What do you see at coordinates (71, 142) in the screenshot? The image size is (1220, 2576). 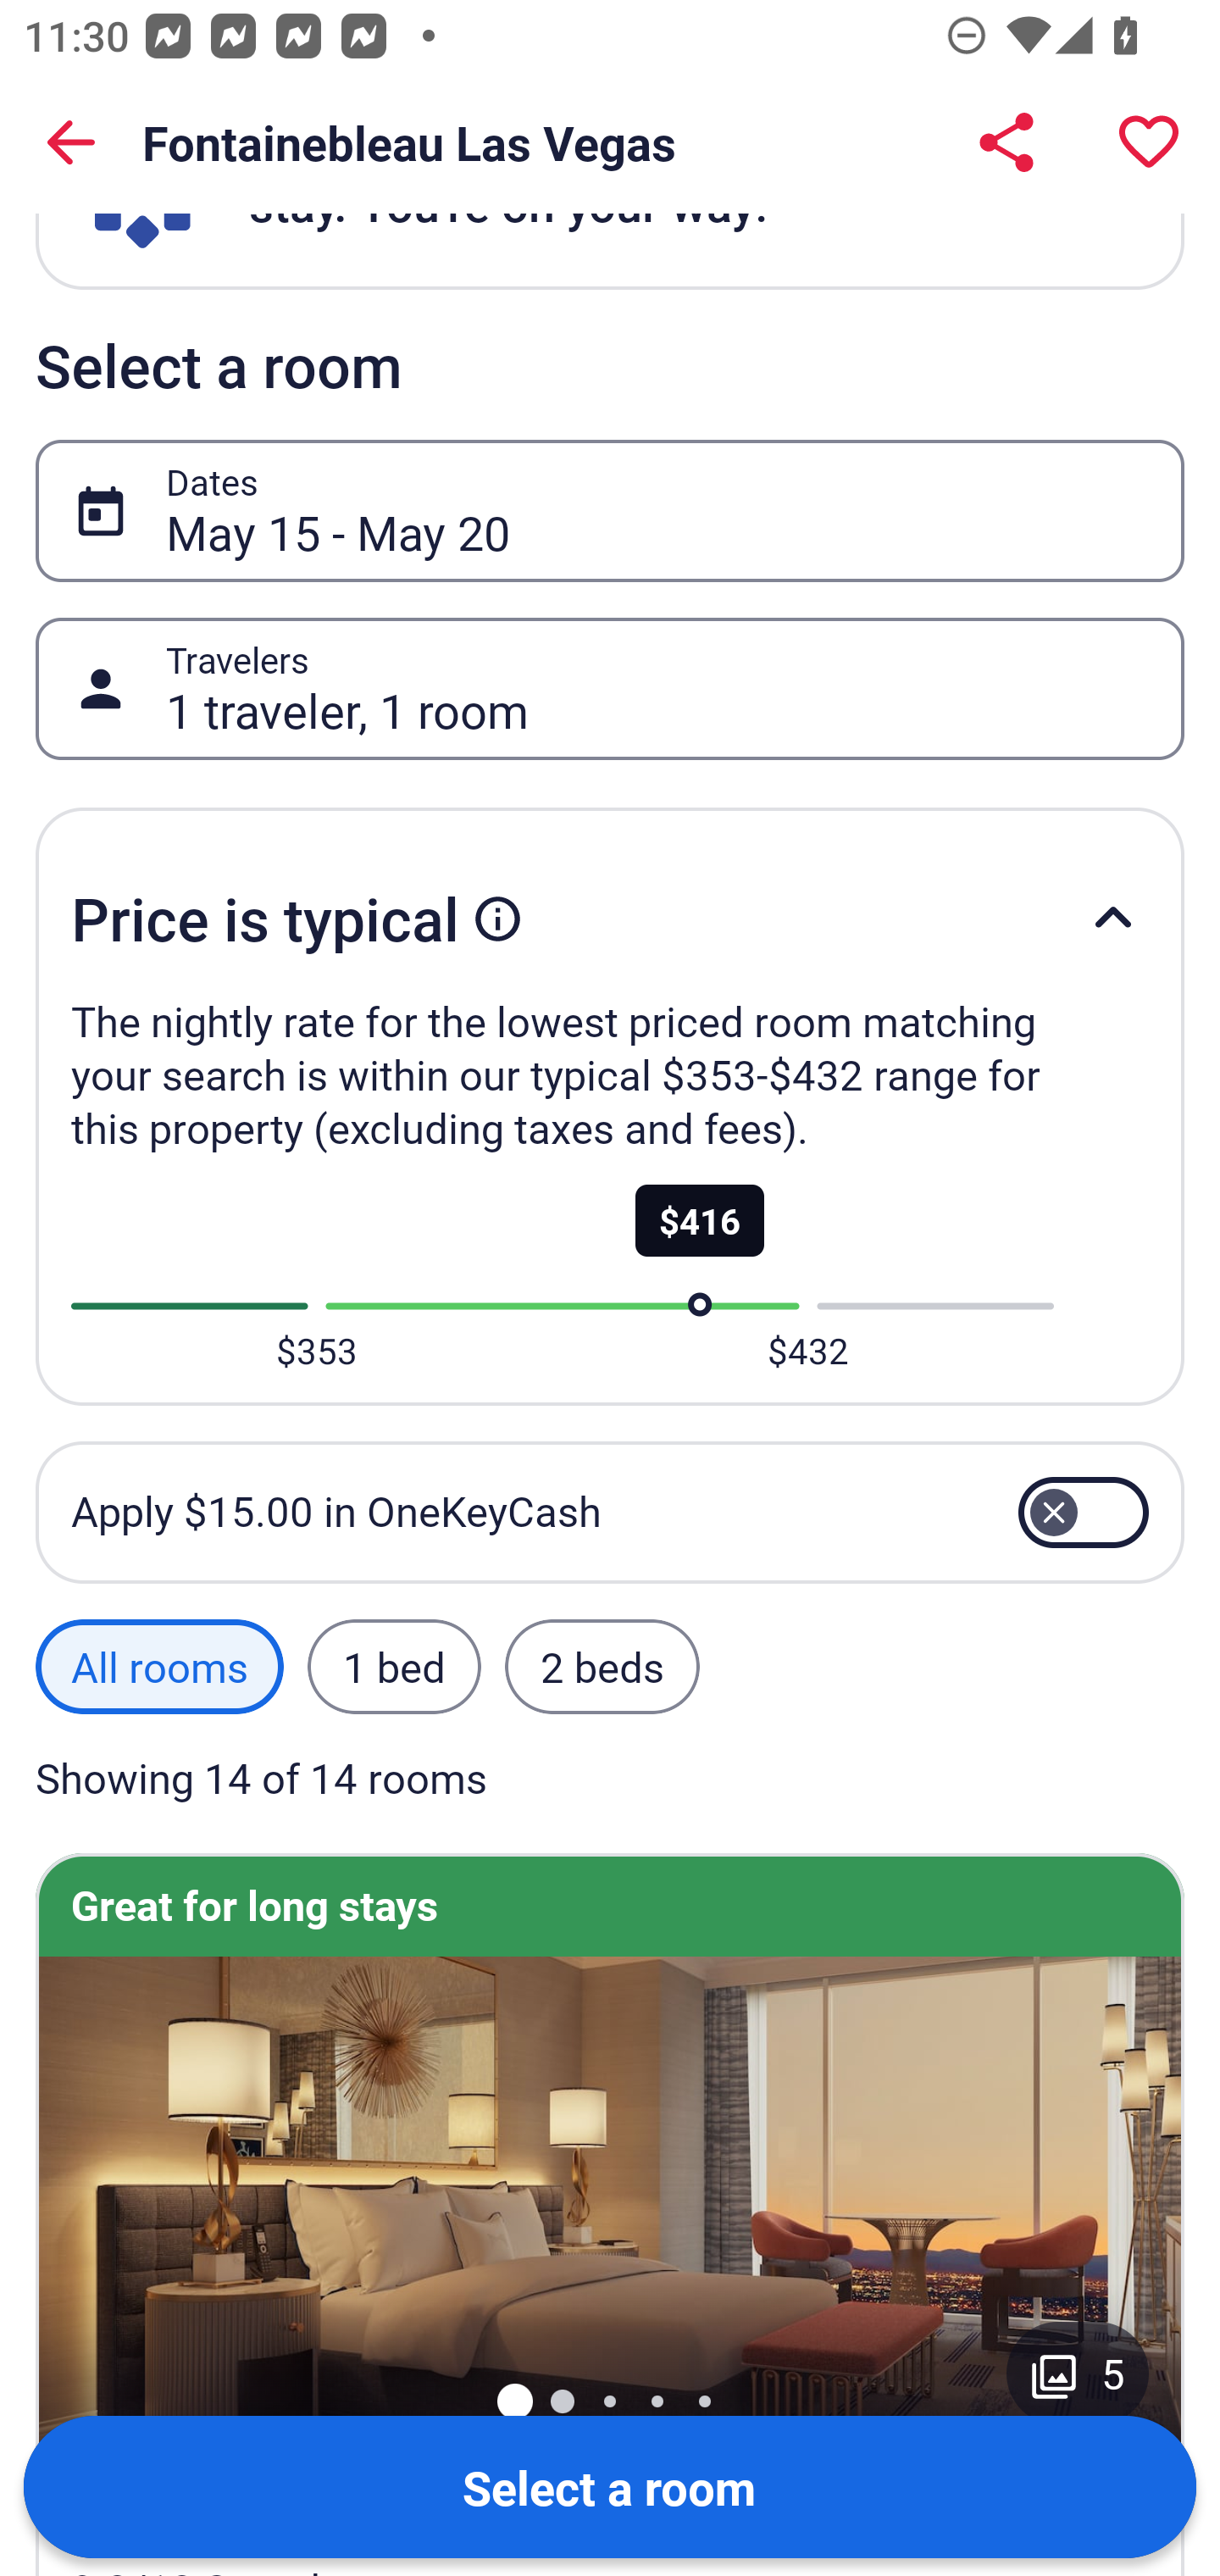 I see `Back` at bounding box center [71, 142].